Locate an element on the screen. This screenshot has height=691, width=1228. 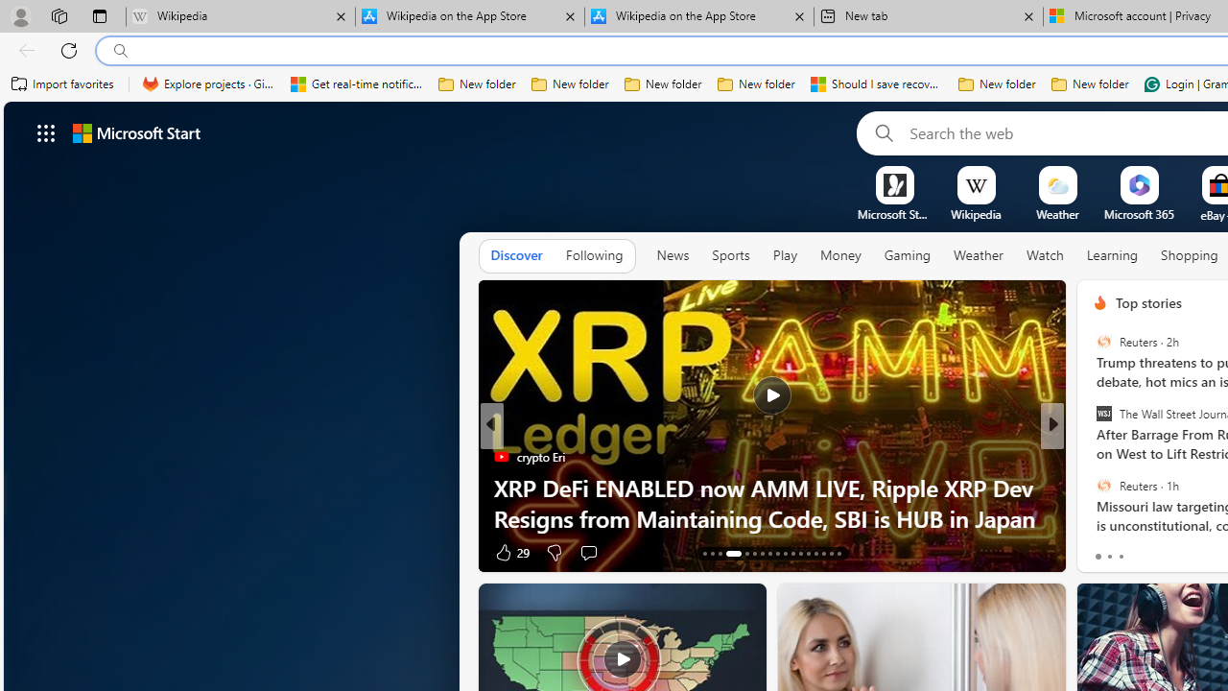
View comments 4 Comment is located at coordinates (1179, 553).